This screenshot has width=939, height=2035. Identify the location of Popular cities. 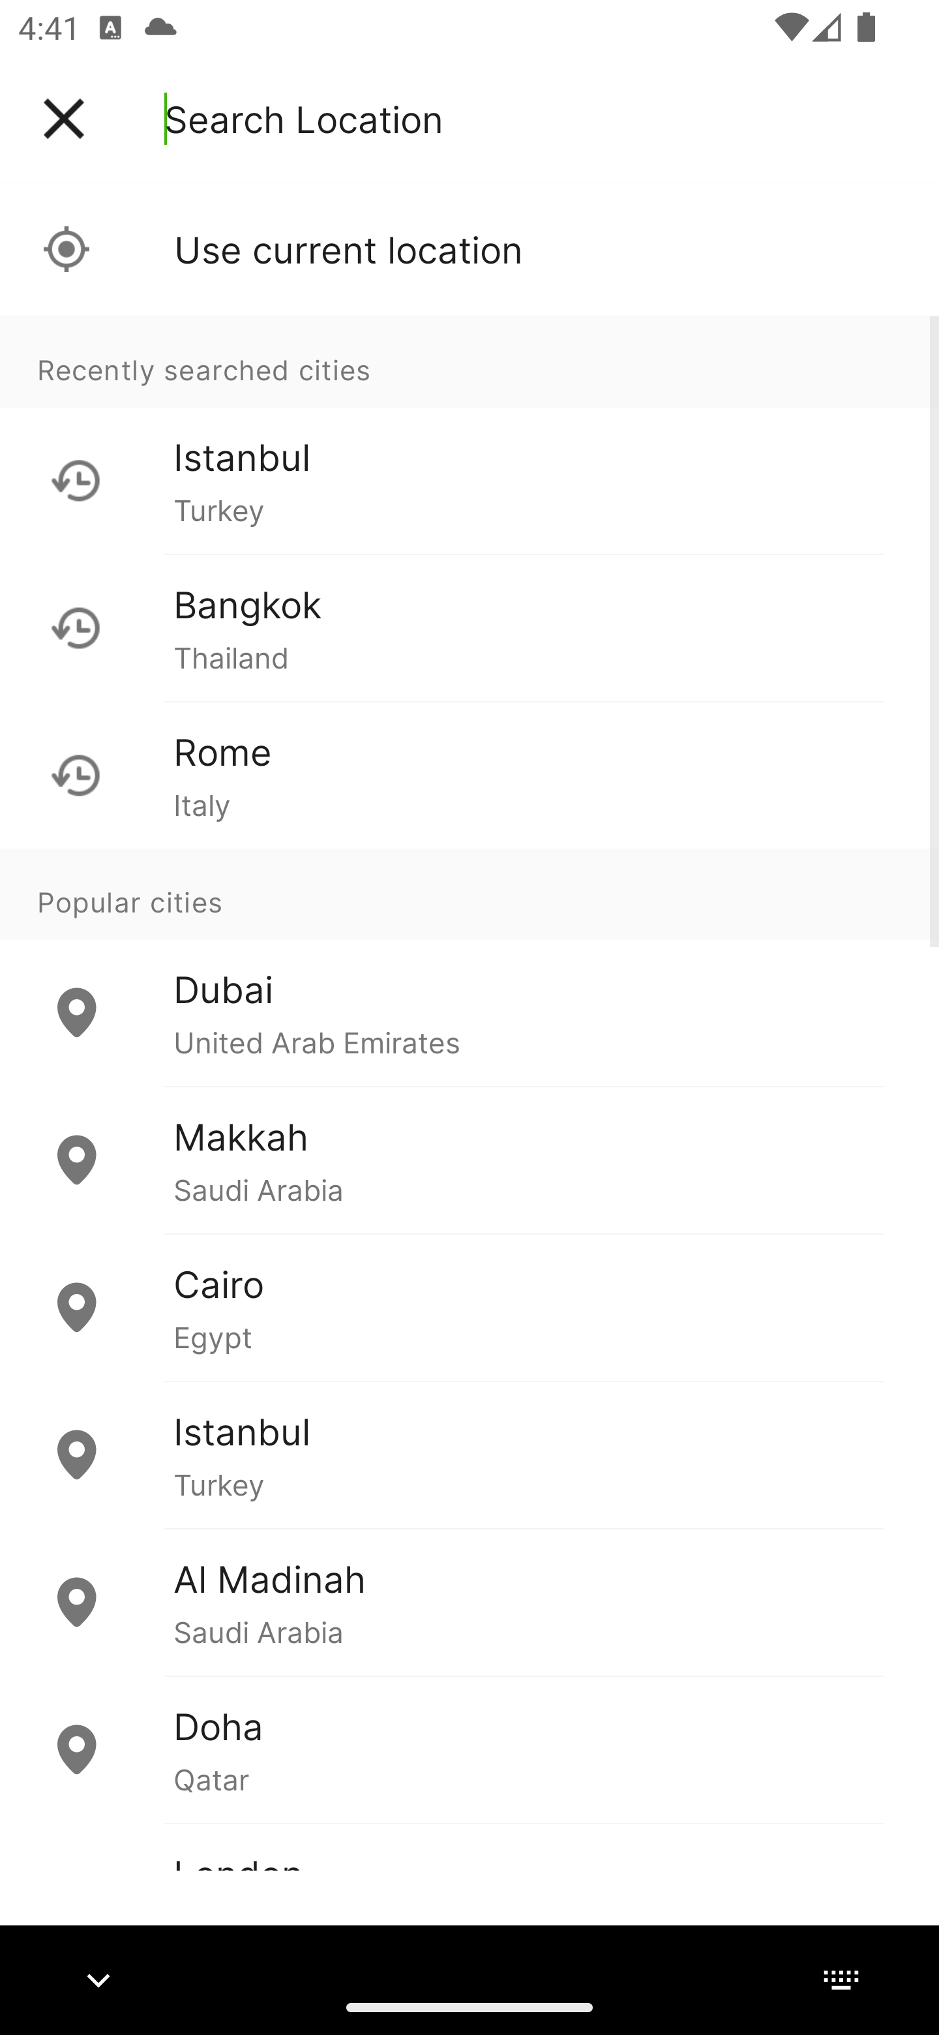
(469, 894).